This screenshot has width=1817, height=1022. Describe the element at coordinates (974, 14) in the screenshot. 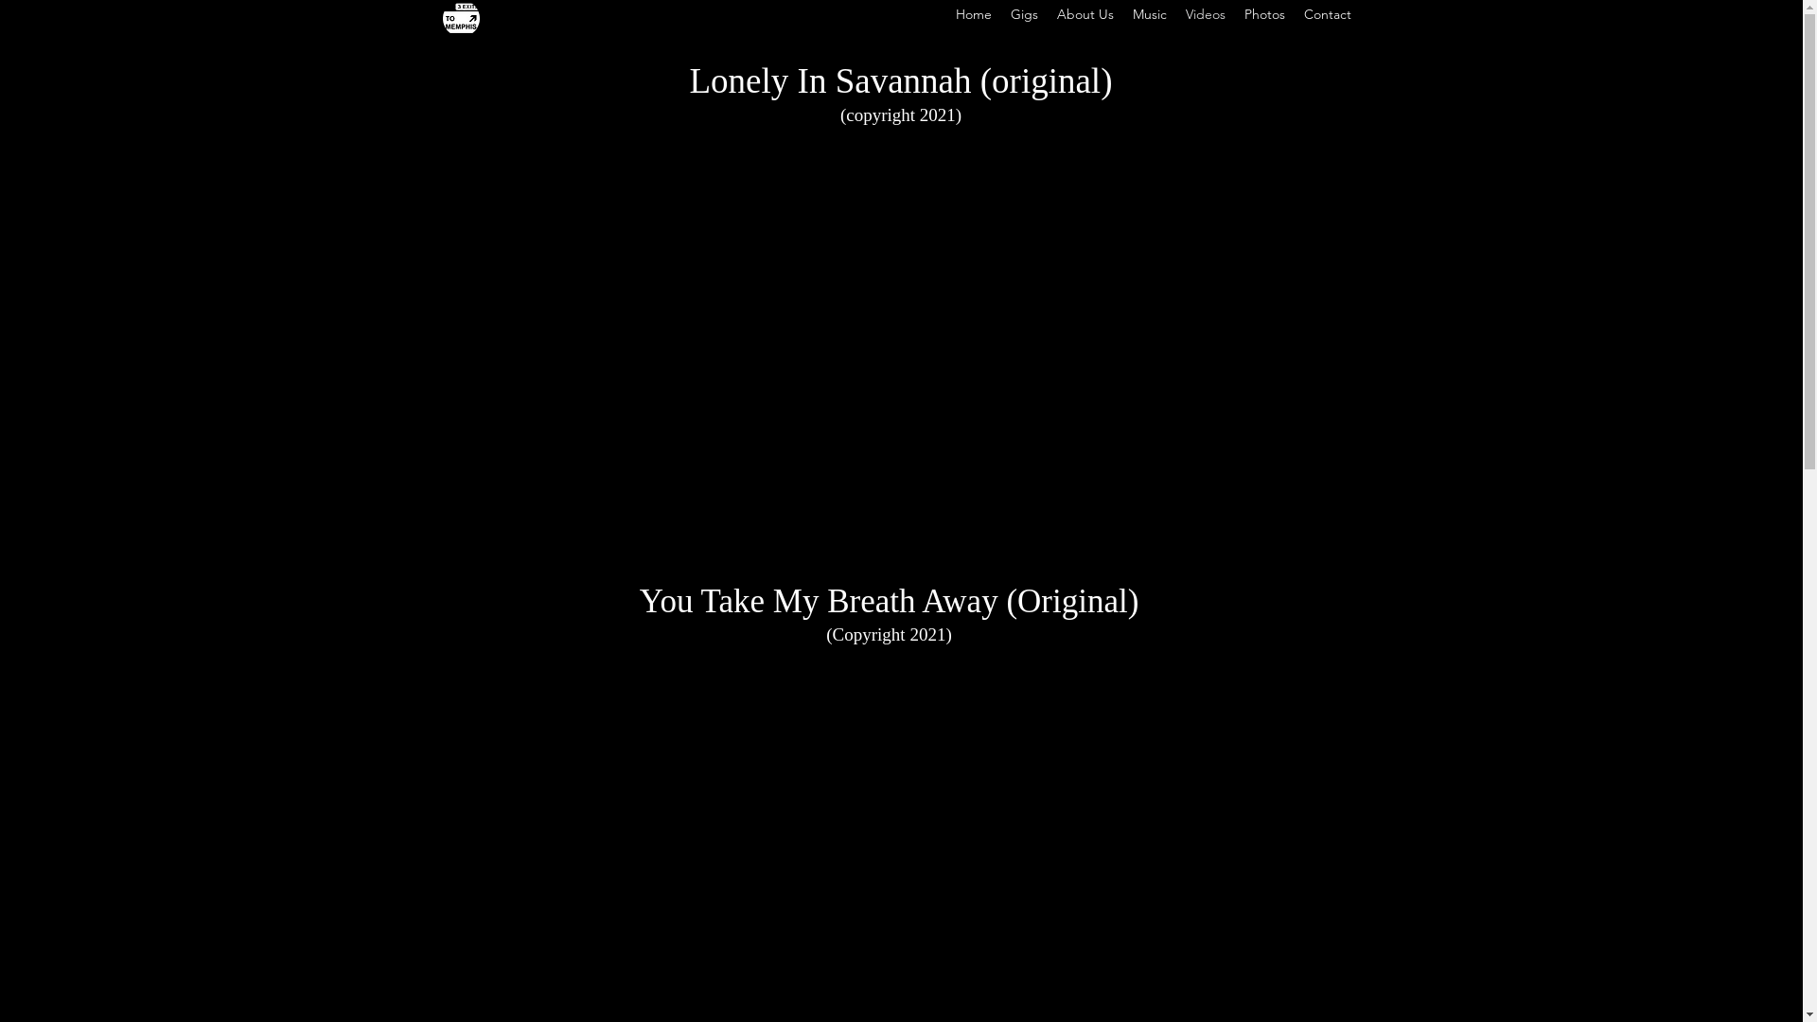

I see `Home` at that location.